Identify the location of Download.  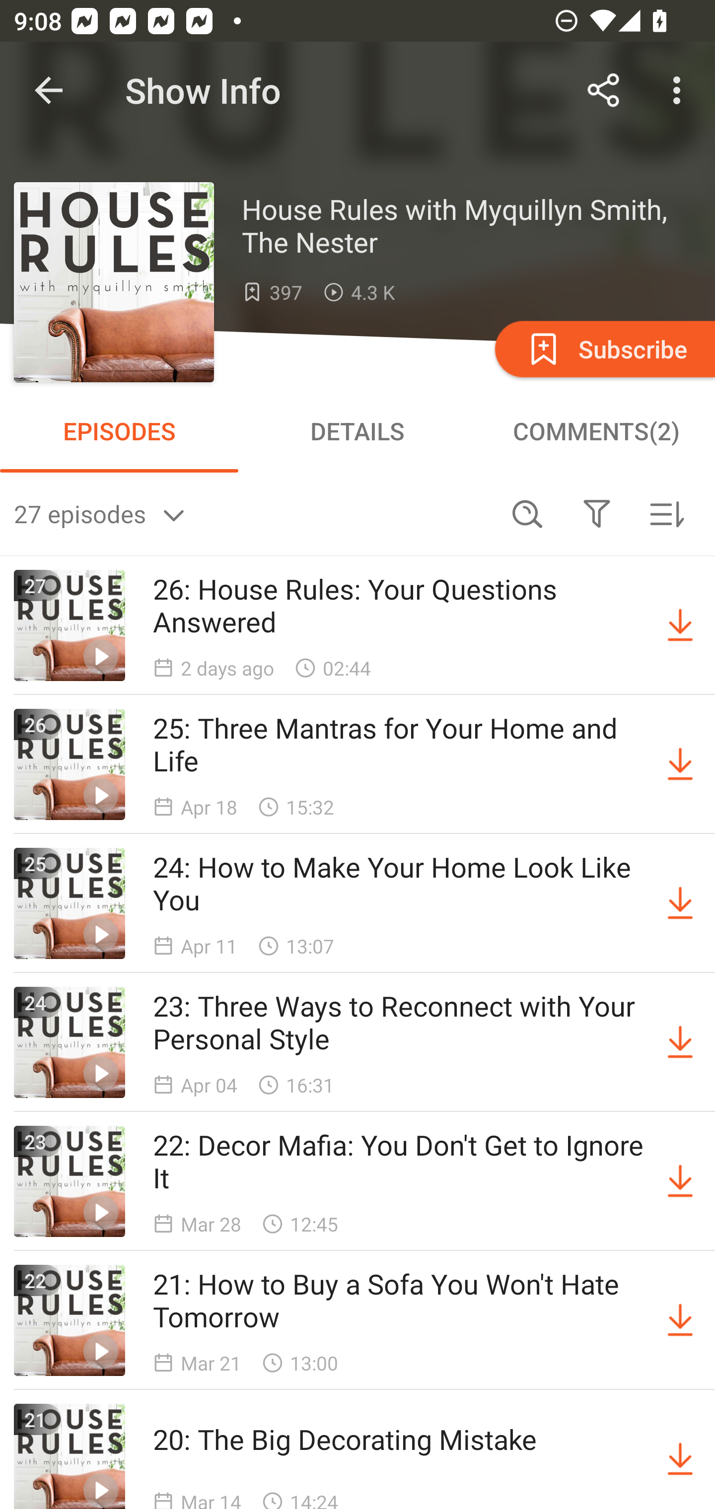
(680, 1181).